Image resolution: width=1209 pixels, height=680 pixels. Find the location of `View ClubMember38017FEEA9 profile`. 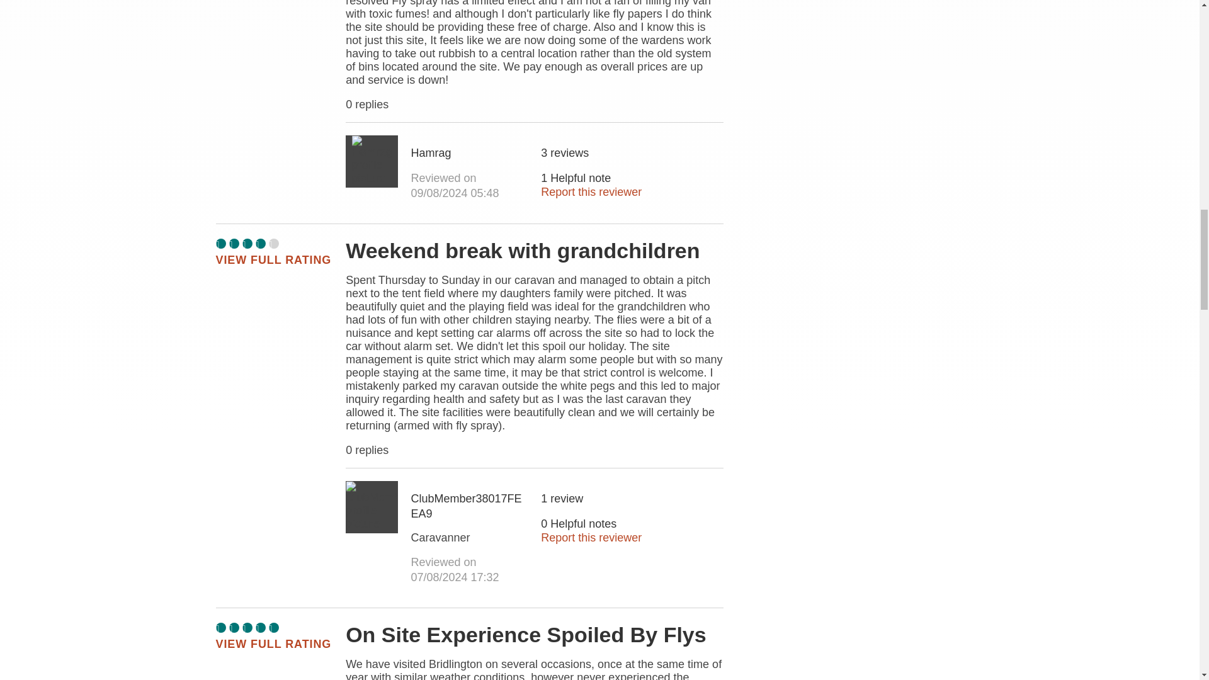

View ClubMember38017FEEA9 profile is located at coordinates (470, 506).